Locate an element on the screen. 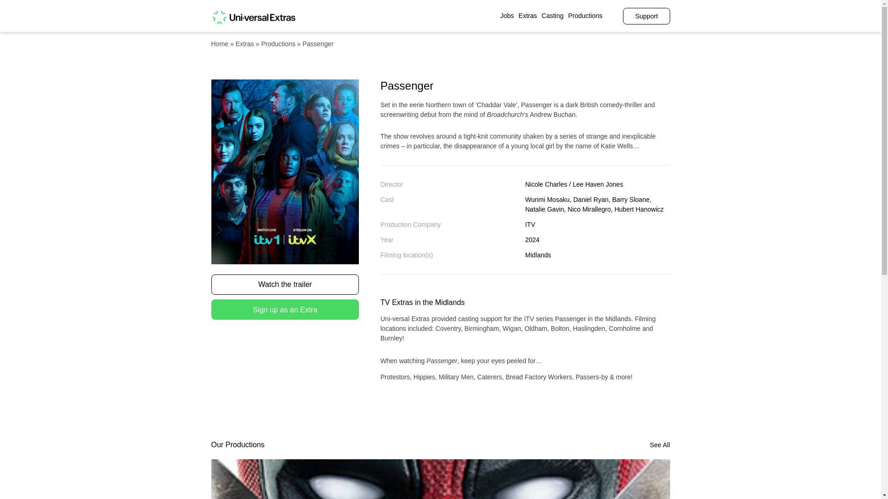  See All is located at coordinates (660, 445).